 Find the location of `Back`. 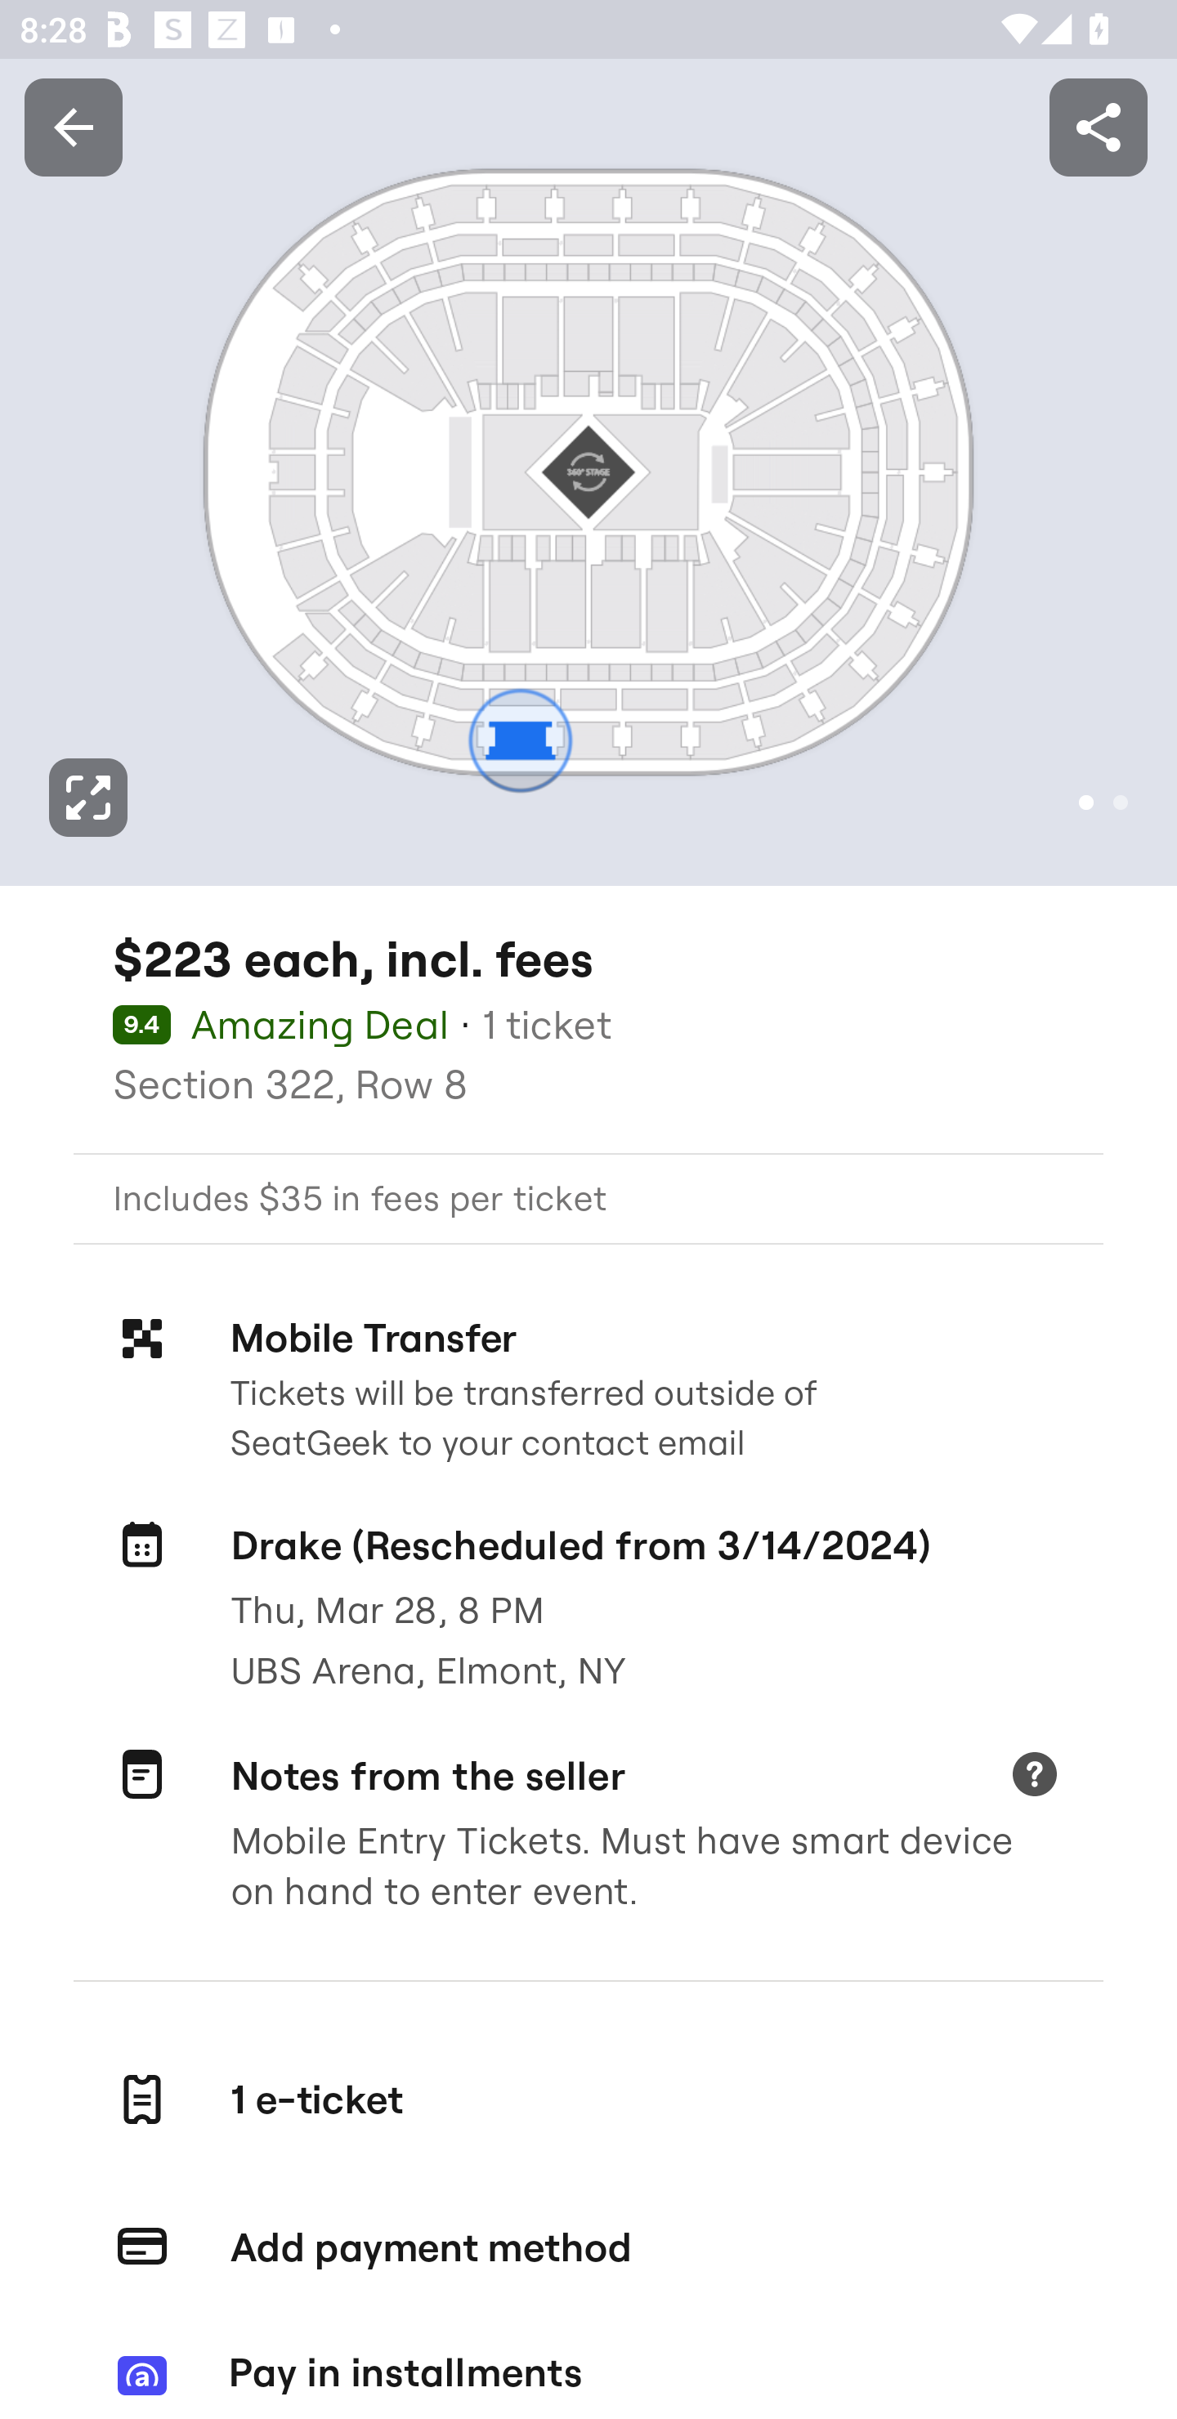

Back is located at coordinates (73, 126).